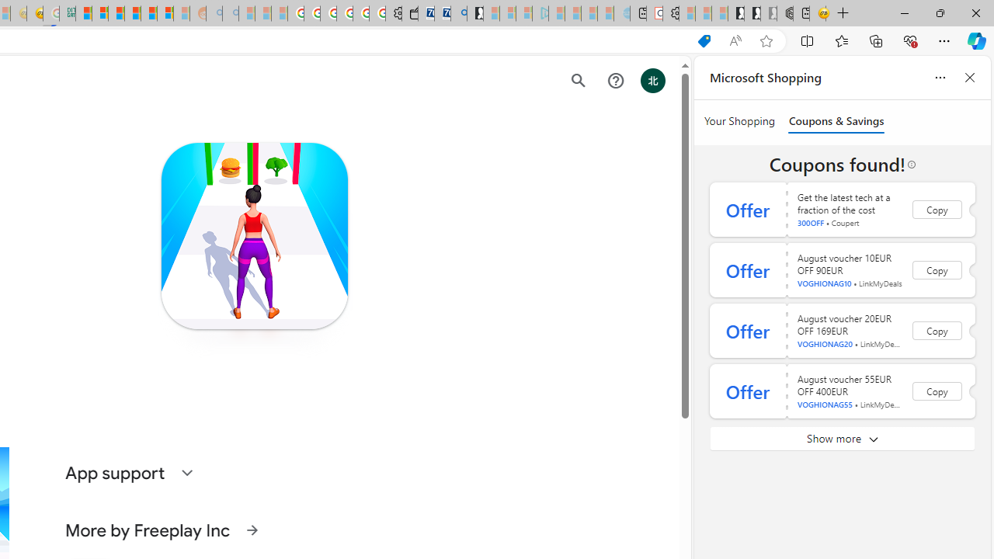 The image size is (994, 559). I want to click on Expand, so click(186, 472).